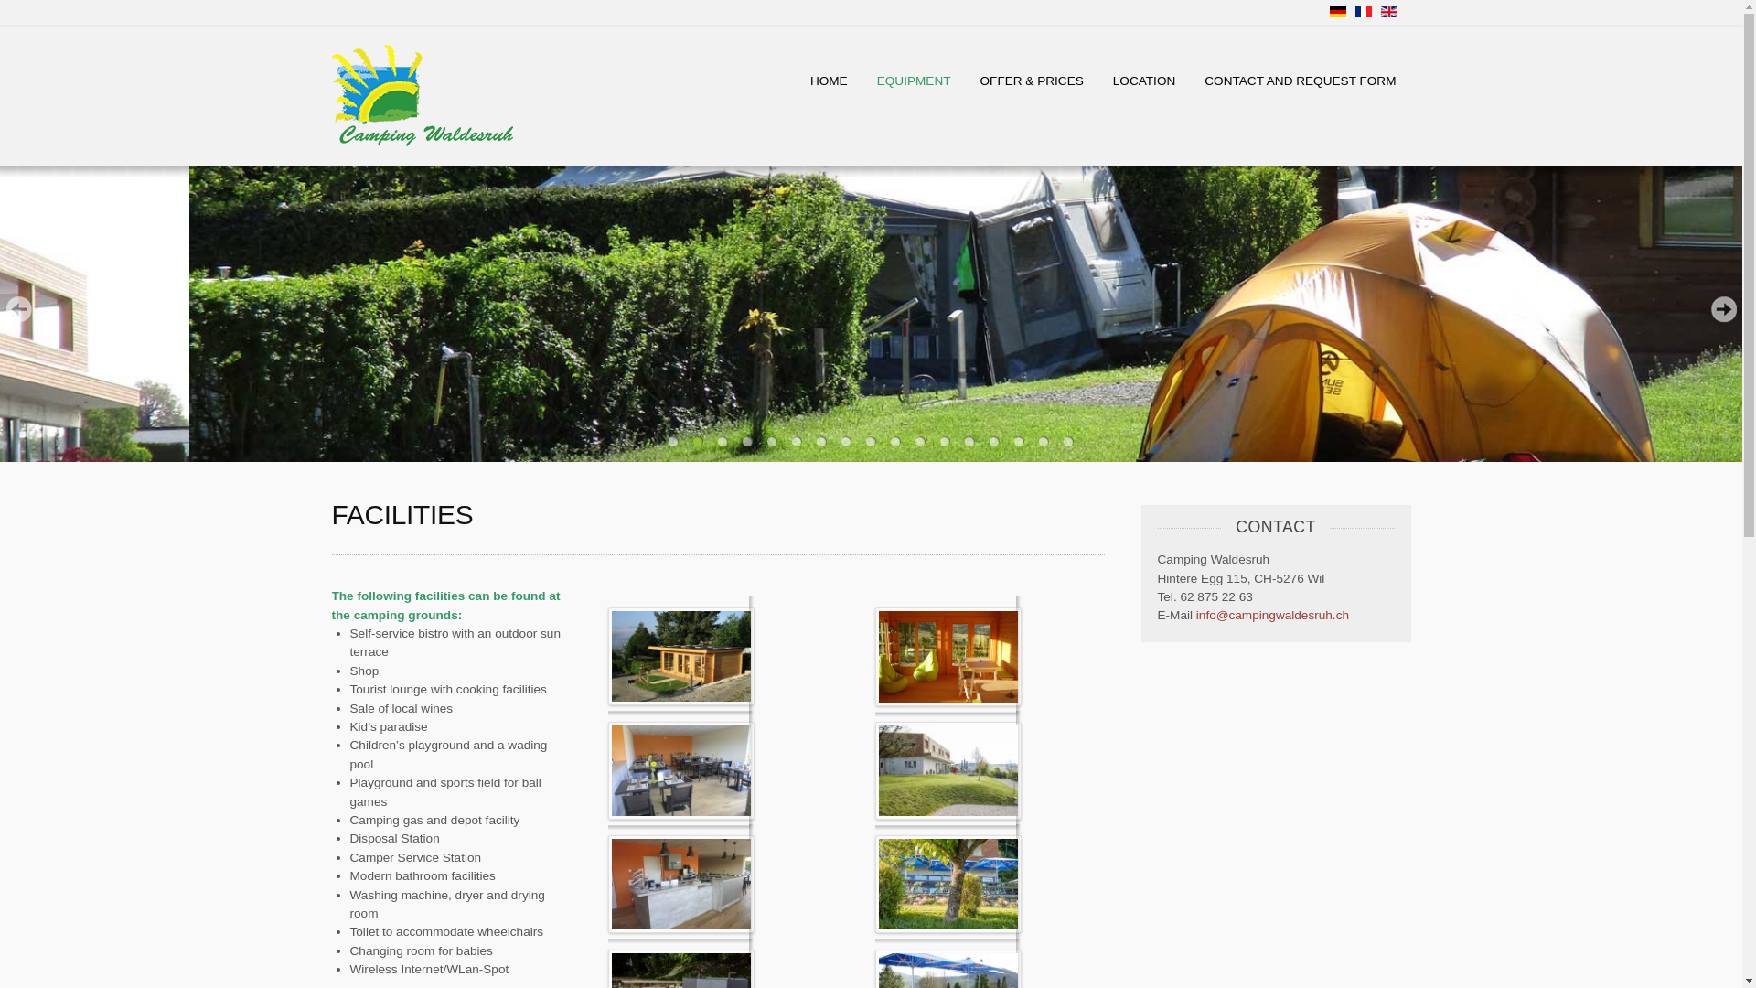 This screenshot has width=1756, height=988. Describe the element at coordinates (772, 441) in the screenshot. I see `5` at that location.